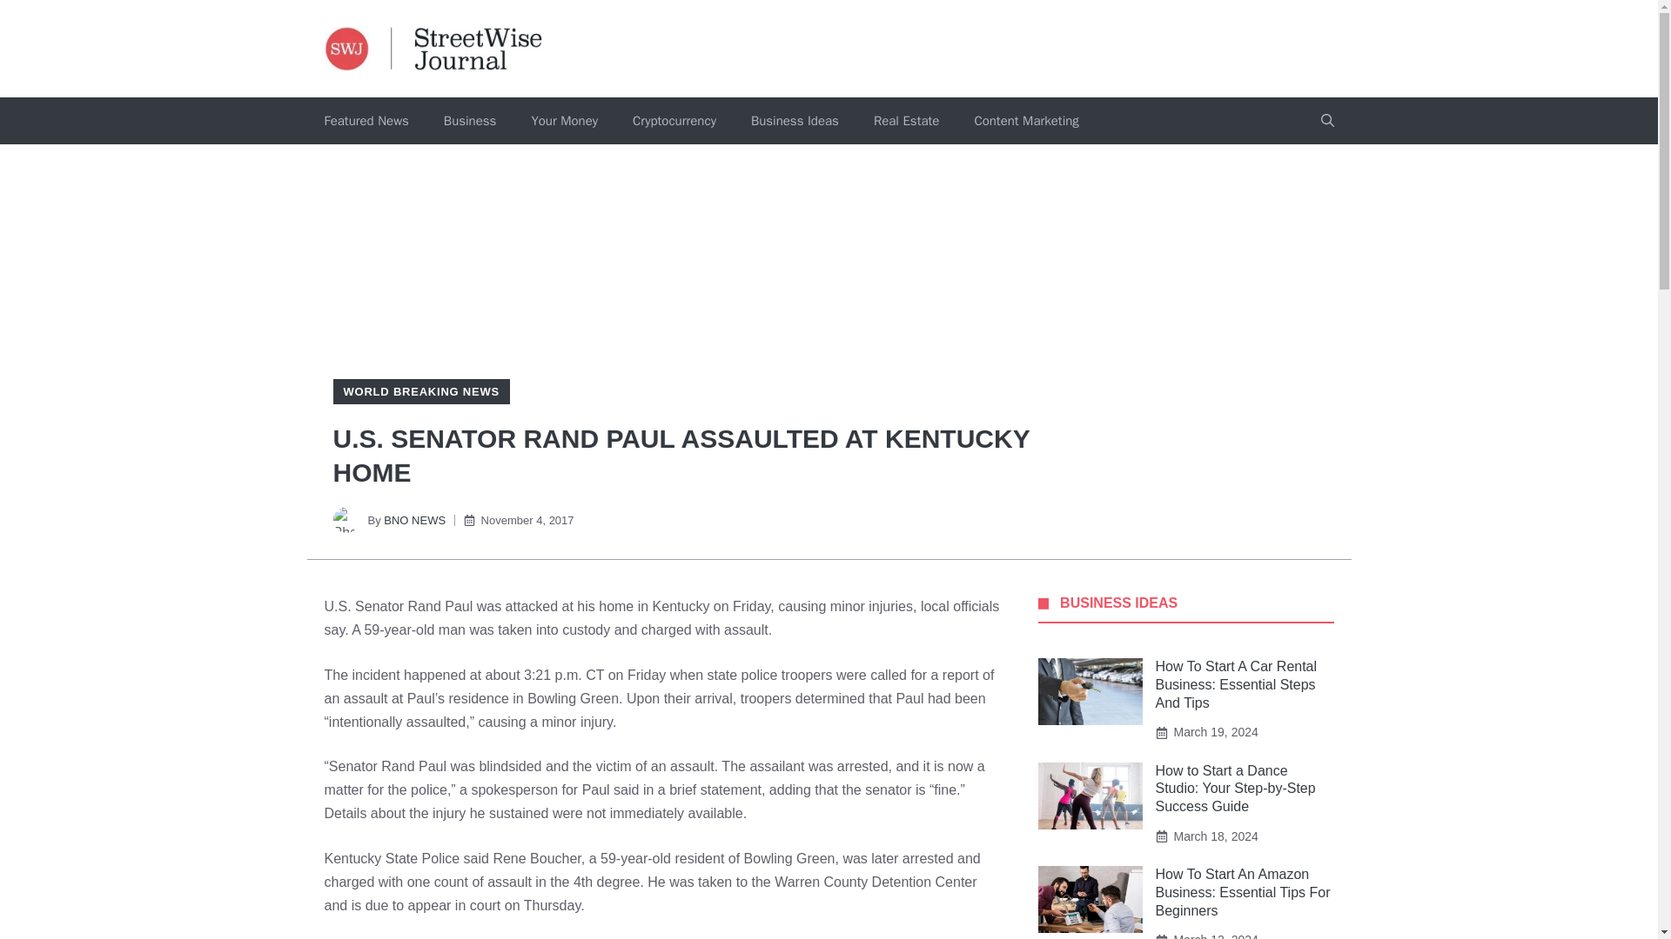 The height and width of the screenshot is (939, 1671). Describe the element at coordinates (564, 121) in the screenshot. I see `Your Money` at that location.